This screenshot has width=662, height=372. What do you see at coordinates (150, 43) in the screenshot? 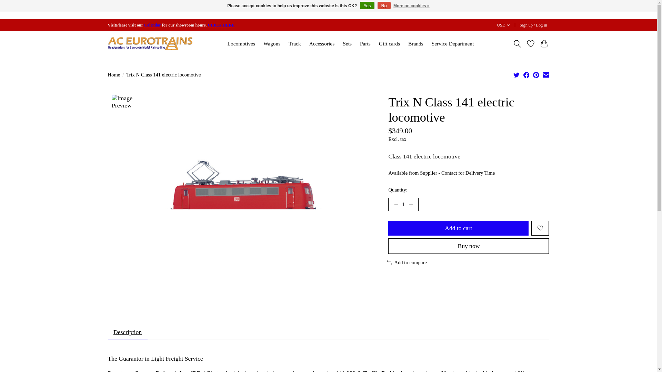
I see `AC Eurotrains` at bounding box center [150, 43].